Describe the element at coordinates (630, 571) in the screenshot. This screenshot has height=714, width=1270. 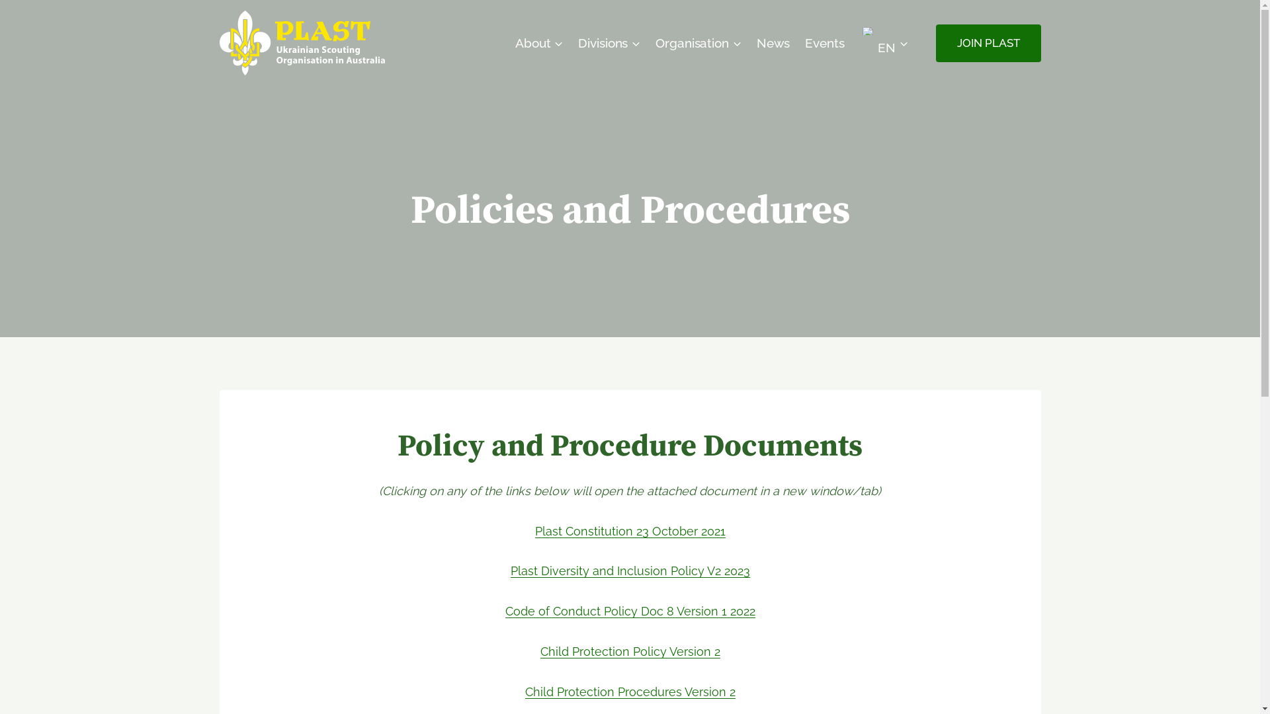
I see `Plast Diversity and Inclusion Policy V2 2023` at that location.